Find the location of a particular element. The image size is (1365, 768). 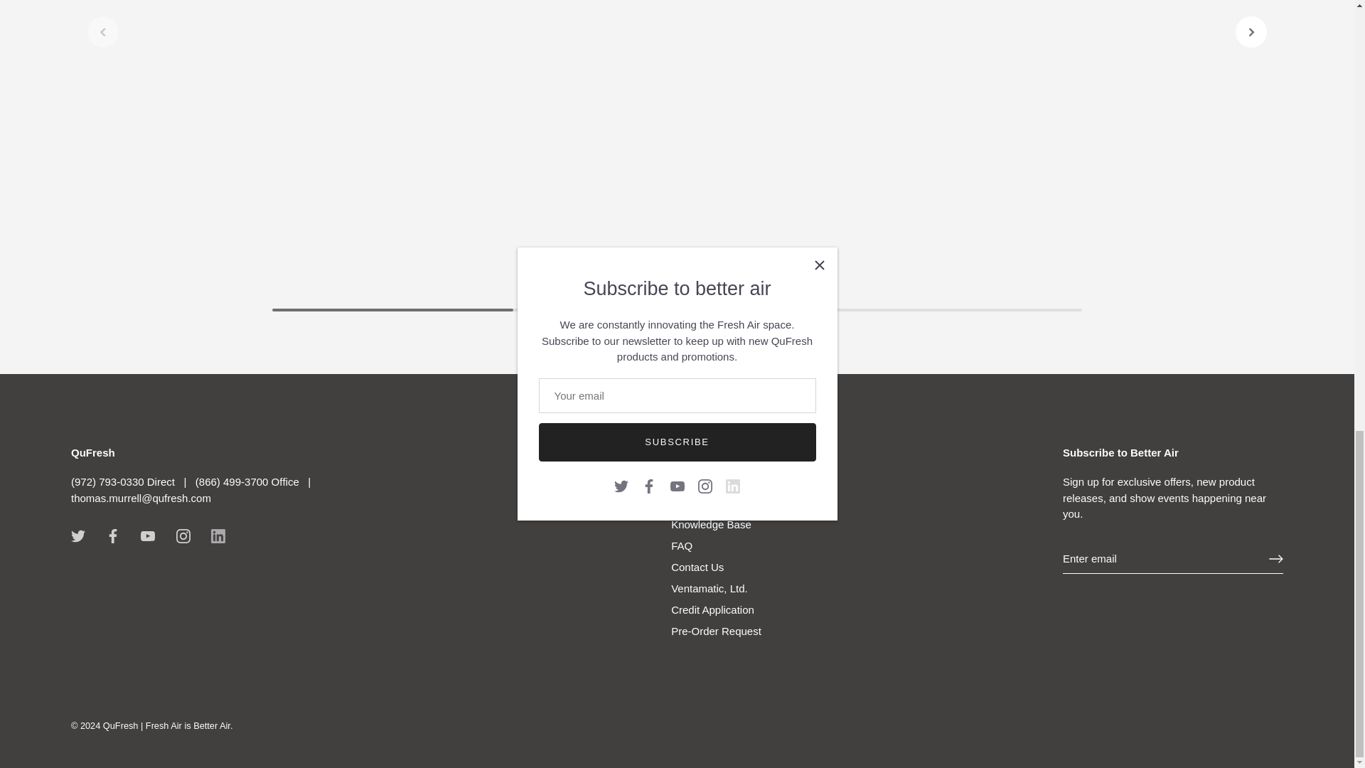

Youtube is located at coordinates (148, 536).